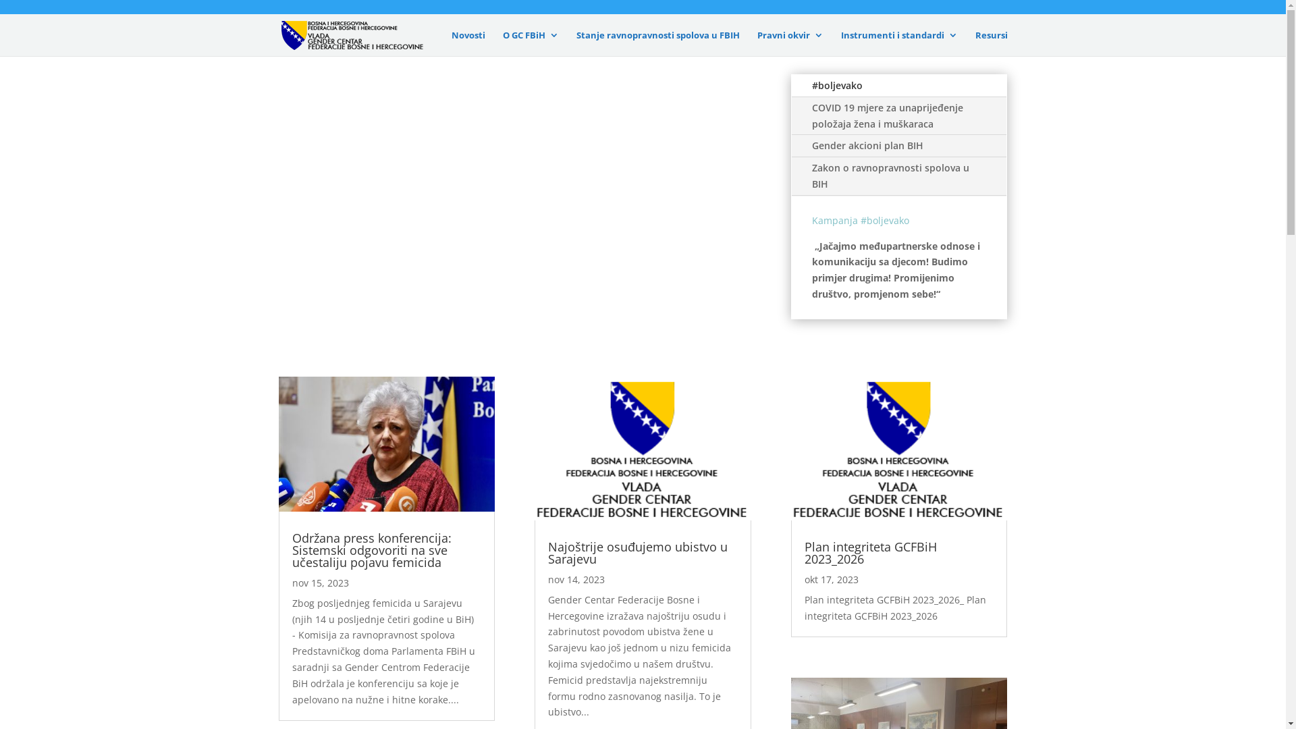 This screenshot has height=729, width=1296. What do you see at coordinates (899, 146) in the screenshot?
I see `Gender akcioni plan BIH` at bounding box center [899, 146].